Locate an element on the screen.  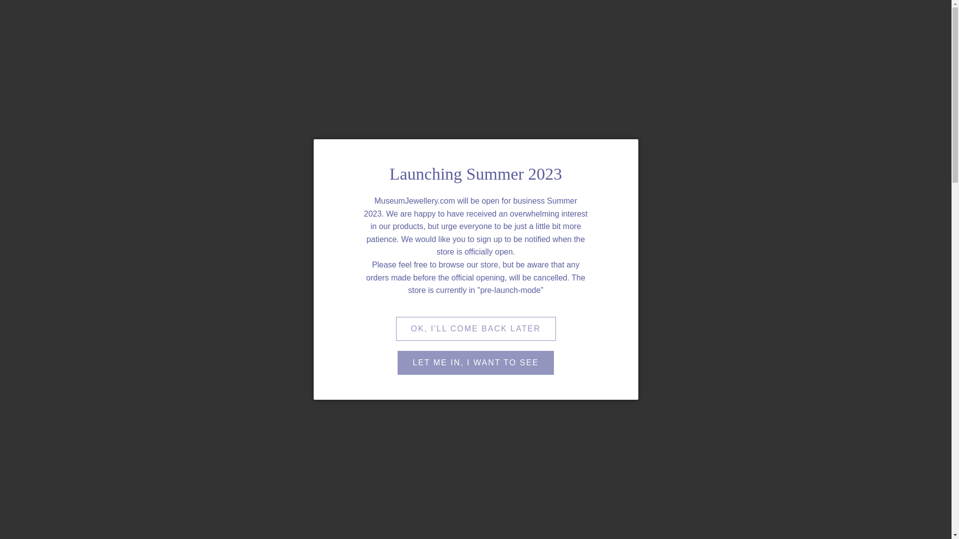
Log in is located at coordinates (906, 22).